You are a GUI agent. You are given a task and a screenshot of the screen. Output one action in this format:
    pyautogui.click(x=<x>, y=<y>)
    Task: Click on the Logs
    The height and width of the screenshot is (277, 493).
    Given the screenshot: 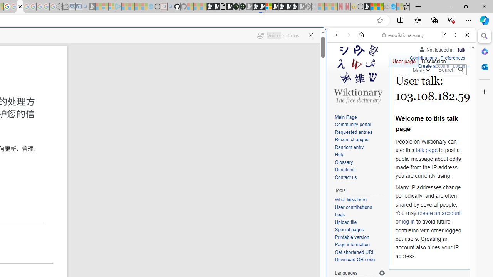 What is the action you would take?
    pyautogui.click(x=340, y=215)
    